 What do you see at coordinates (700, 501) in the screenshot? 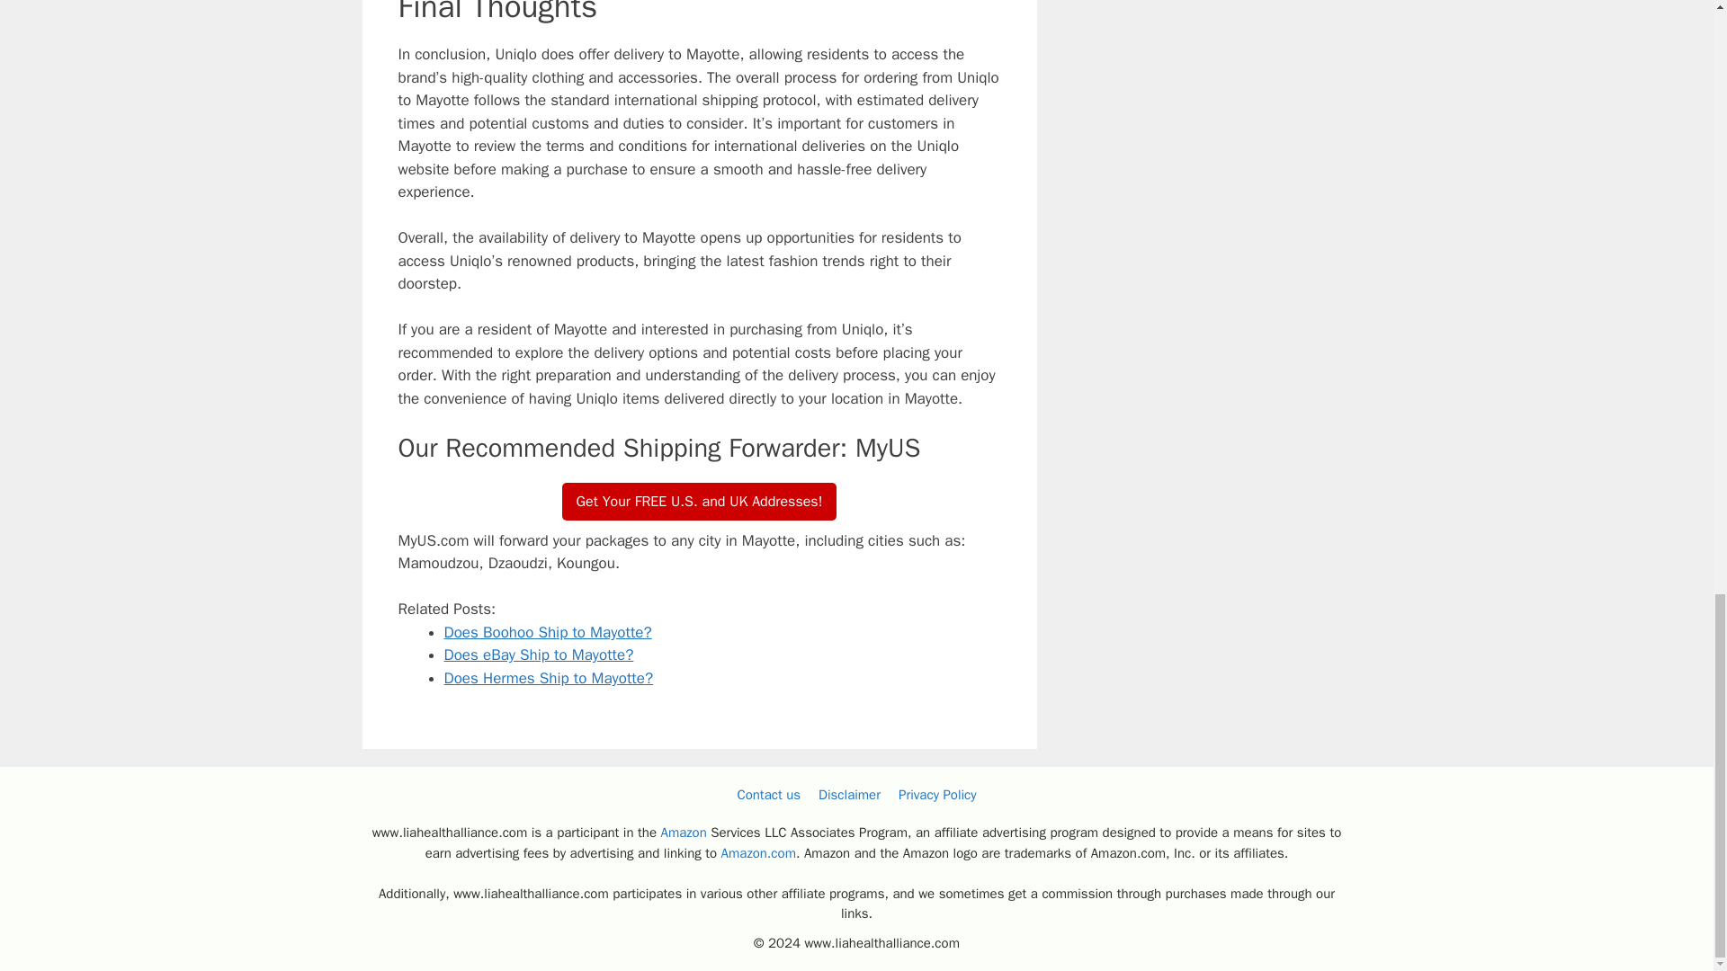
I see `Get Your FREE U.S. and UK Addresses!` at bounding box center [700, 501].